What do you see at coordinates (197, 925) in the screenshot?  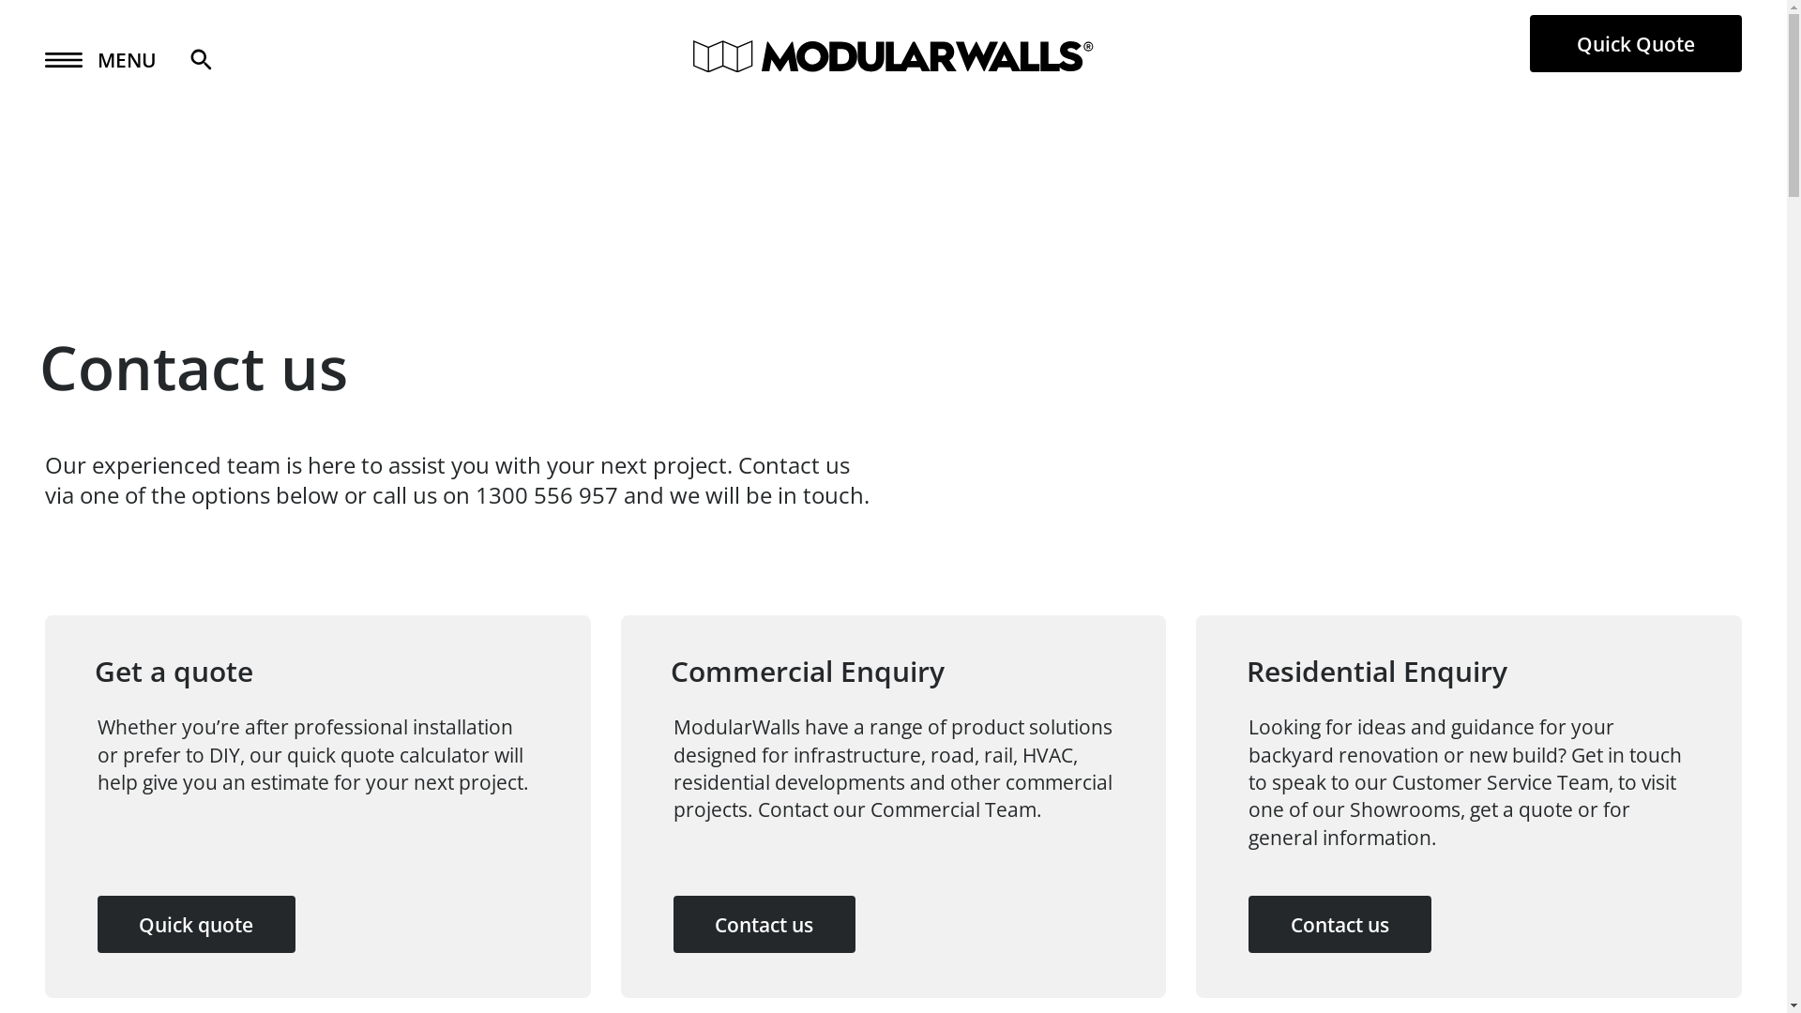 I see `Quick quote` at bounding box center [197, 925].